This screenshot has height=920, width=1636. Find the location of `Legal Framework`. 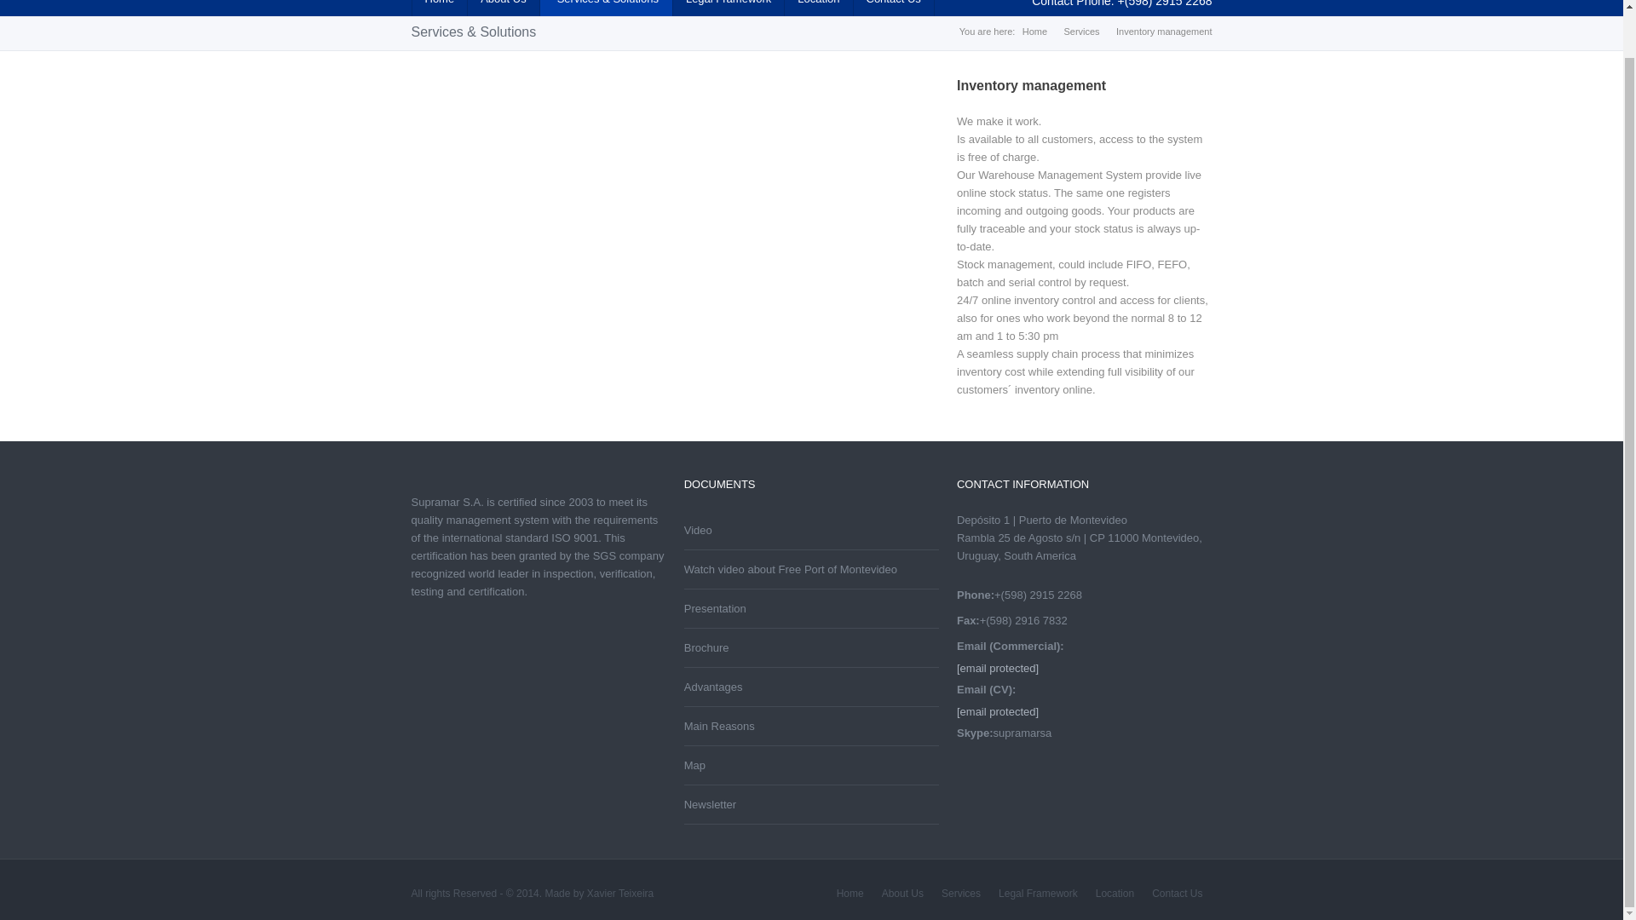

Legal Framework is located at coordinates (728, 9).